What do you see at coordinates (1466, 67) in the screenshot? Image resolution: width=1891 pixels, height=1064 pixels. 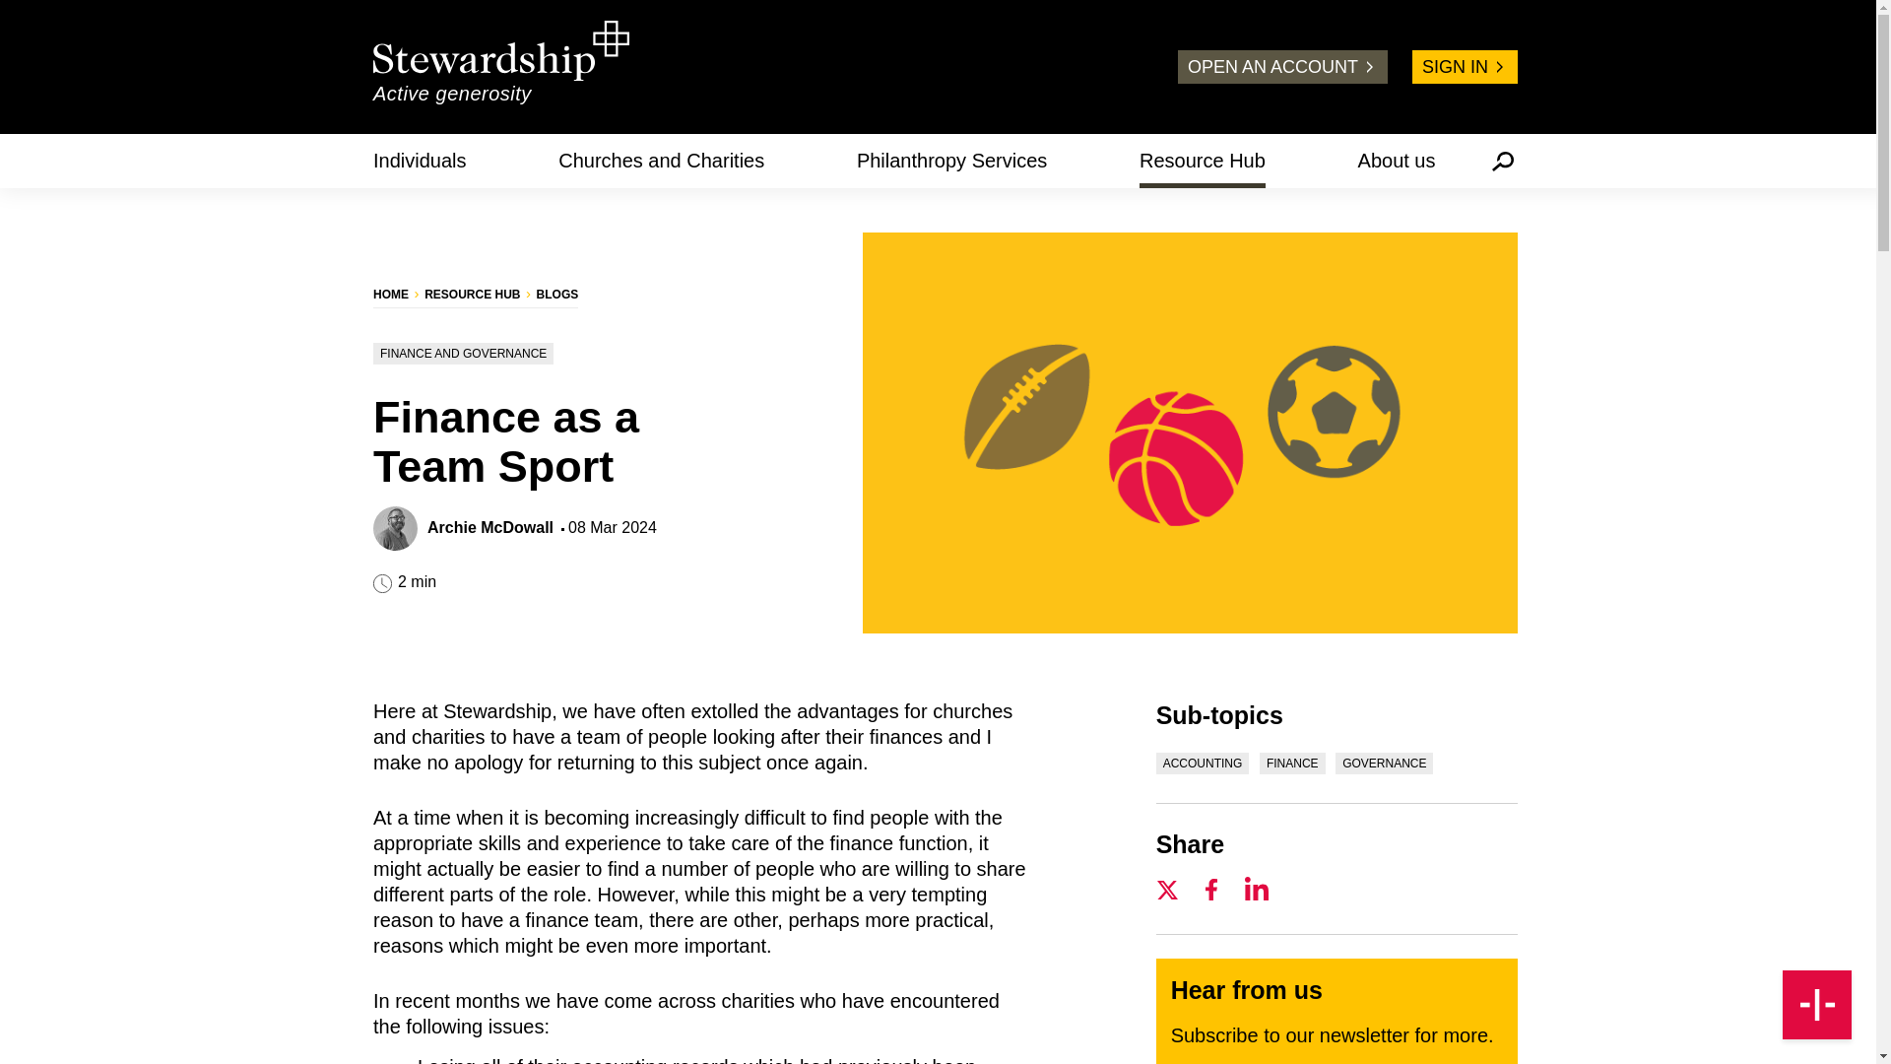 I see `SIGN IN` at bounding box center [1466, 67].